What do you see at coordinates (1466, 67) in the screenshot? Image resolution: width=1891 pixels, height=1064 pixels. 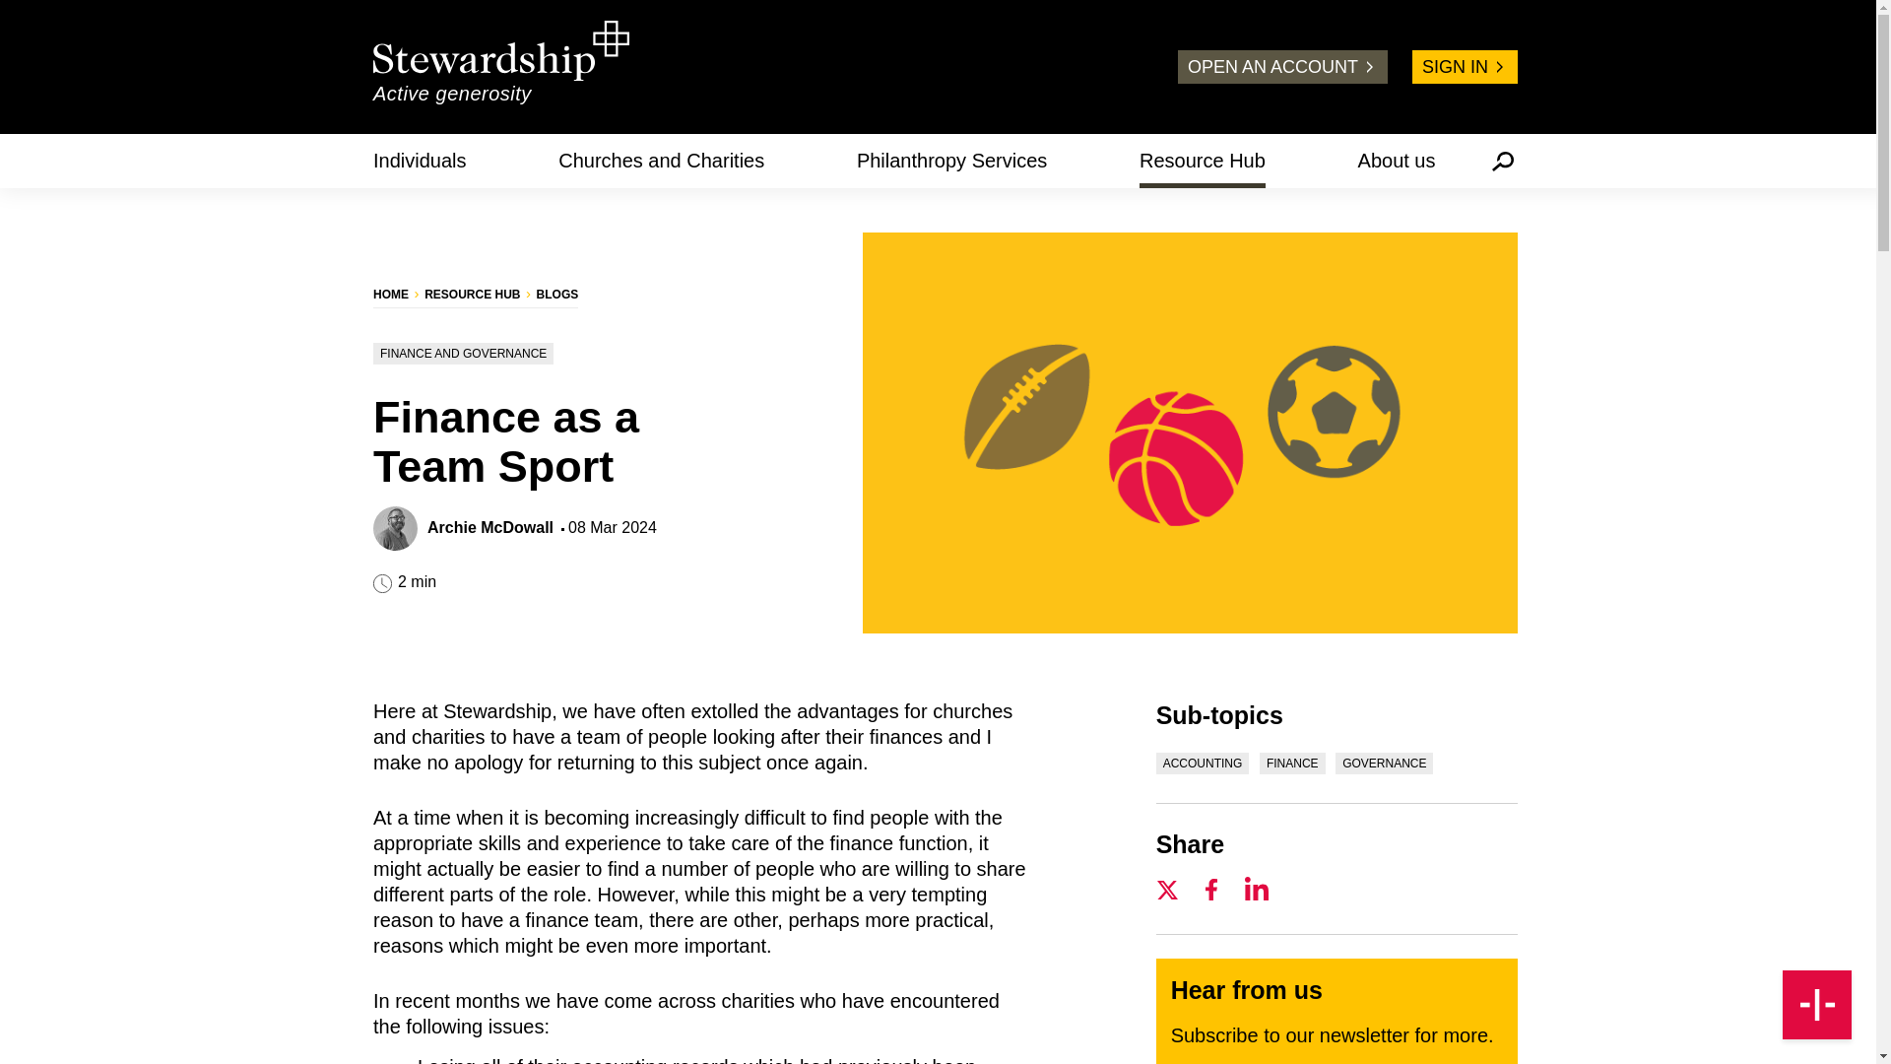 I see `SIGN IN` at bounding box center [1466, 67].